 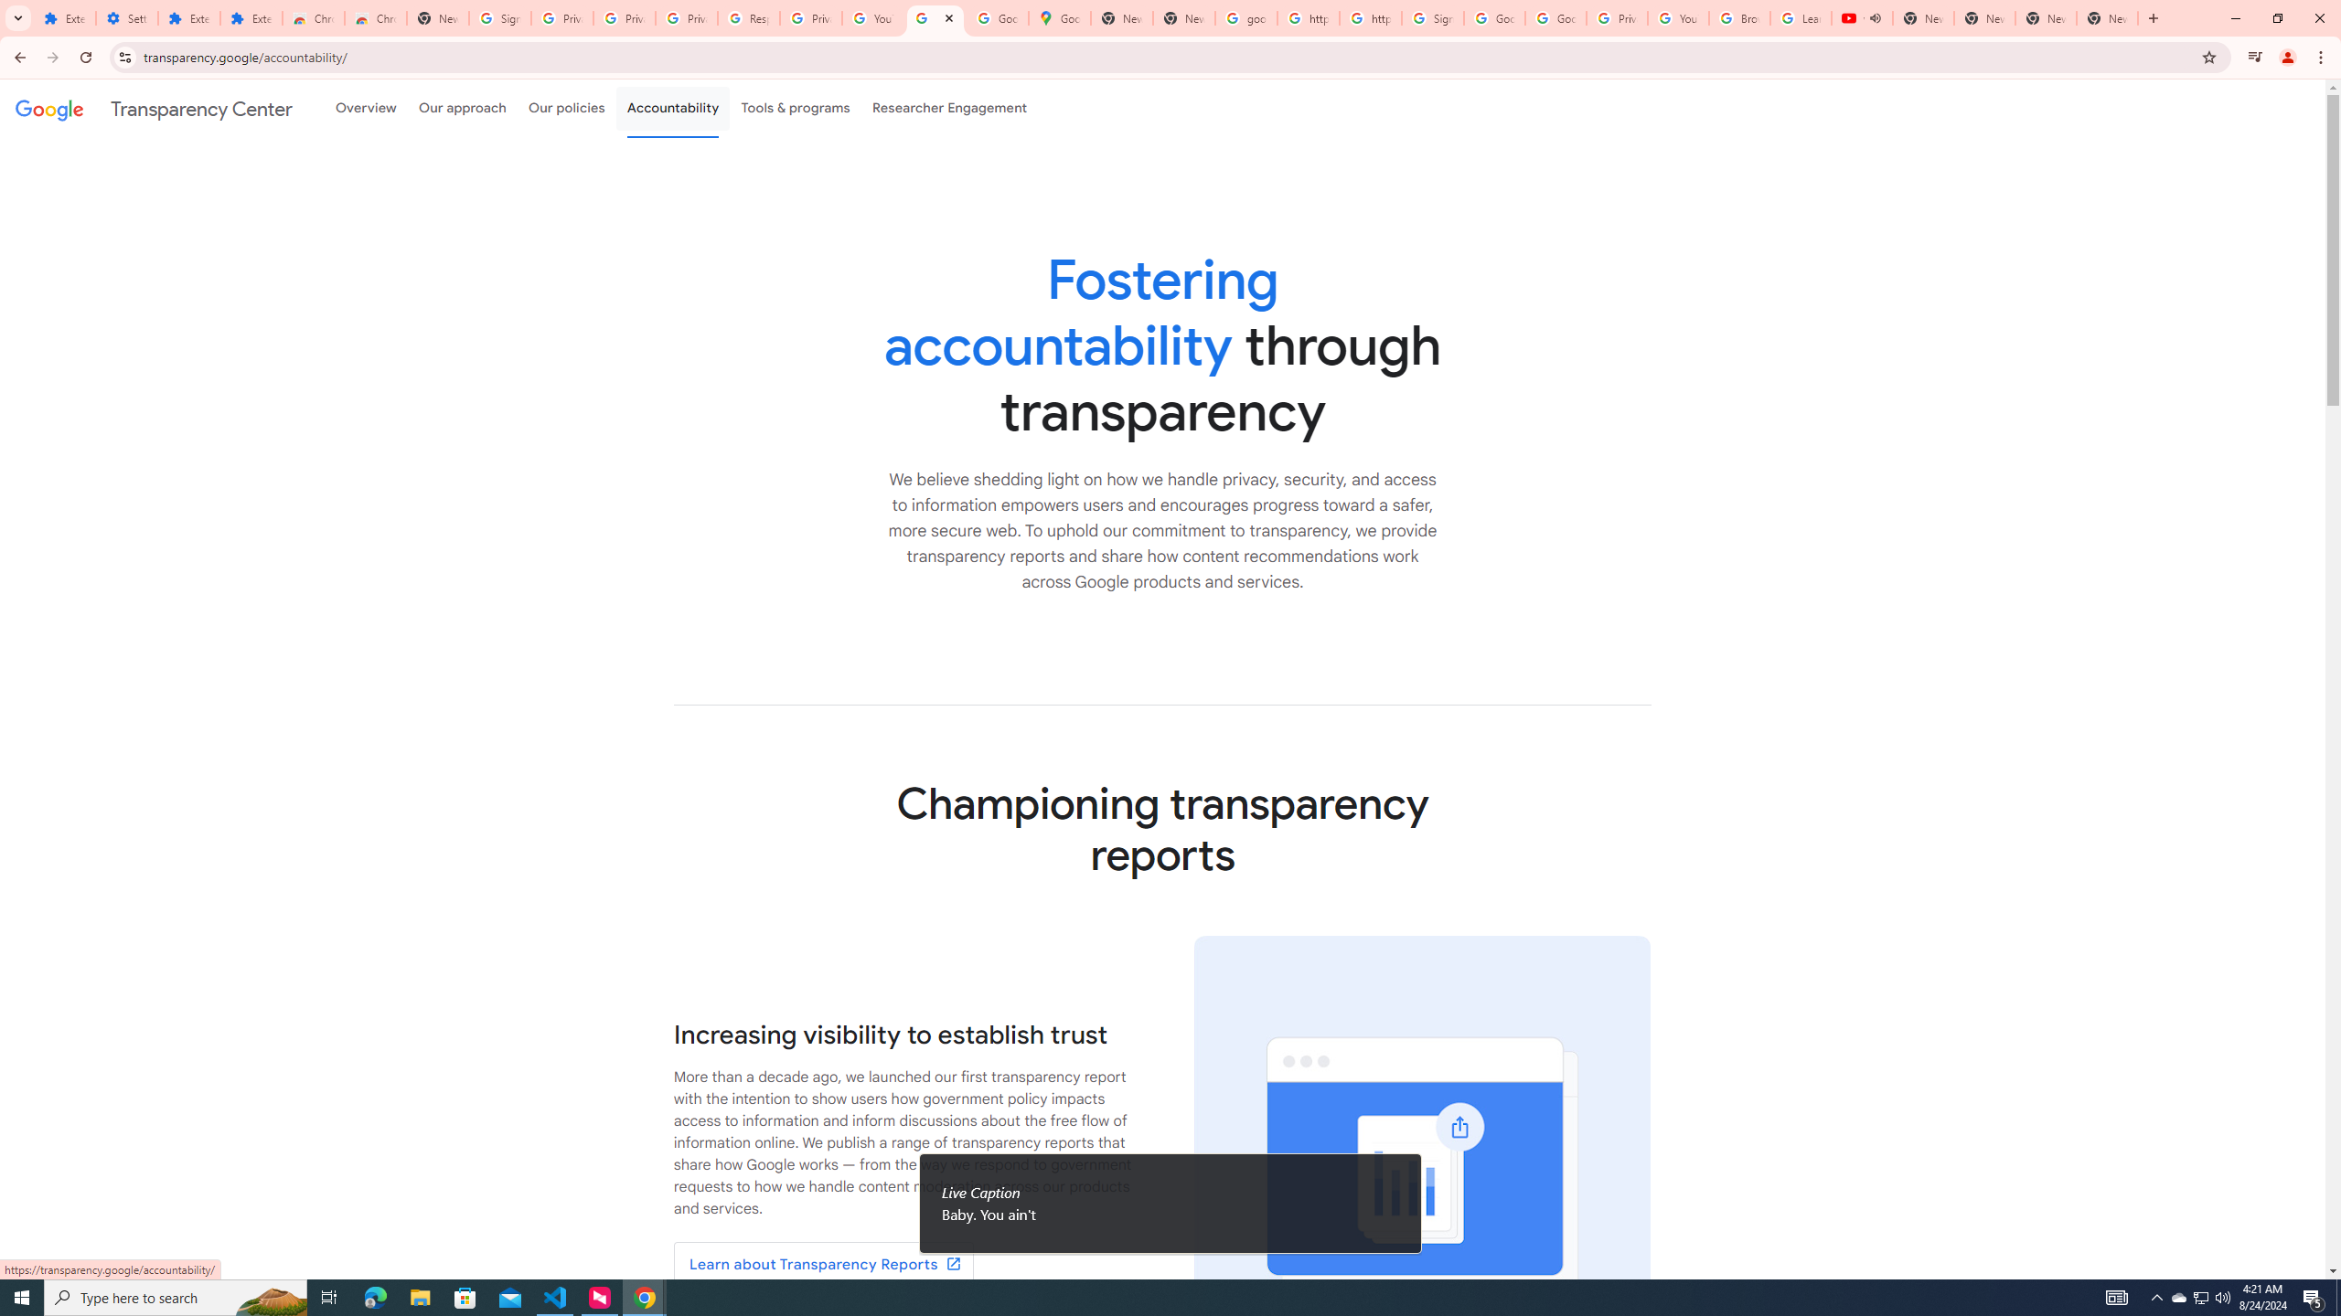 What do you see at coordinates (1432, 18) in the screenshot?
I see `Sign in - Google Accounts` at bounding box center [1432, 18].